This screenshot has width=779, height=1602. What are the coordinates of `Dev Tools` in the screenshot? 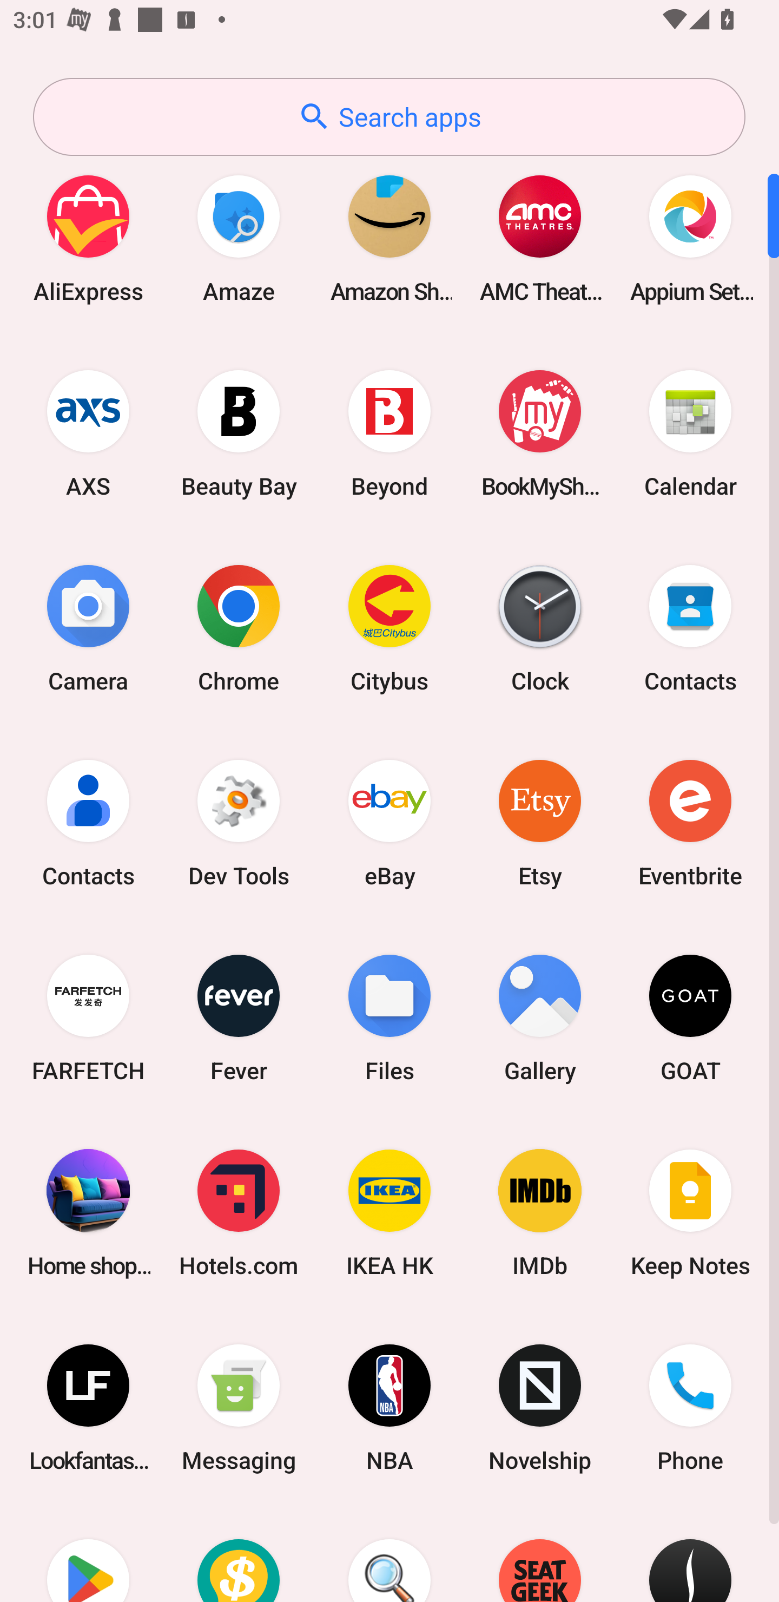 It's located at (239, 823).